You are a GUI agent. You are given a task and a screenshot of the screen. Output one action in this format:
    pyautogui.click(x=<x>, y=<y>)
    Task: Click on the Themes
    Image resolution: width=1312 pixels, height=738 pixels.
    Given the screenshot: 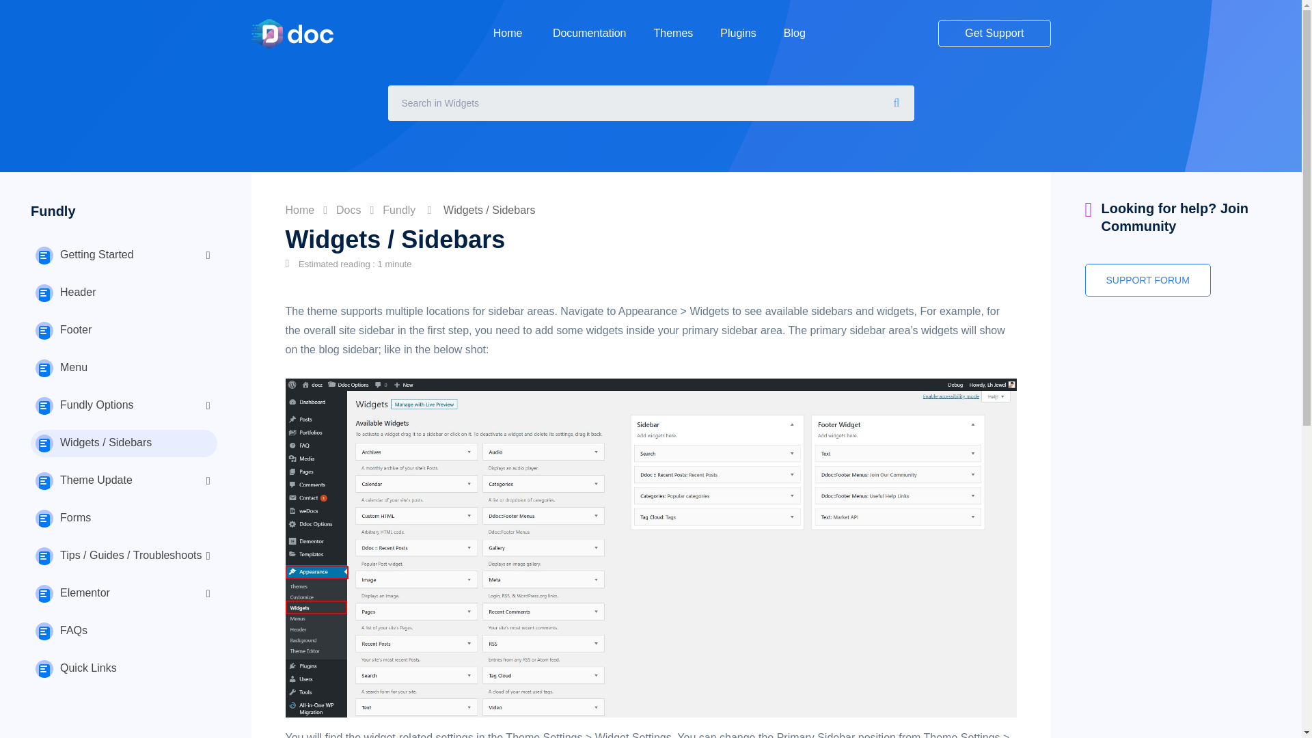 What is the action you would take?
    pyautogui.click(x=672, y=33)
    